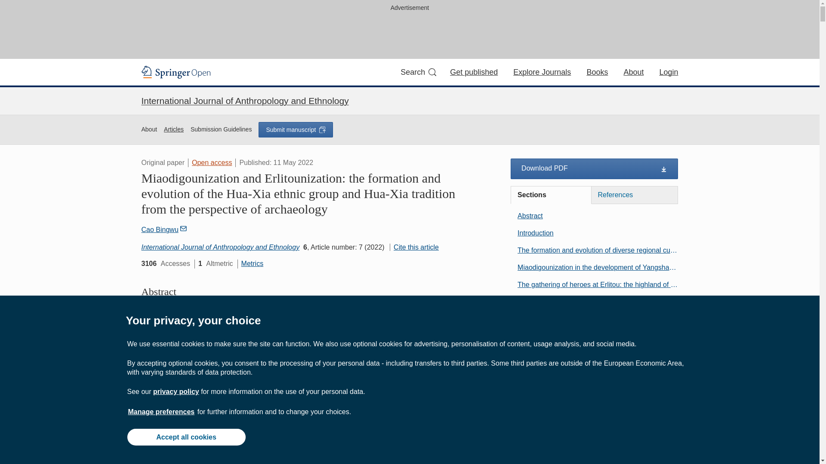  What do you see at coordinates (633, 72) in the screenshot?
I see `About` at bounding box center [633, 72].